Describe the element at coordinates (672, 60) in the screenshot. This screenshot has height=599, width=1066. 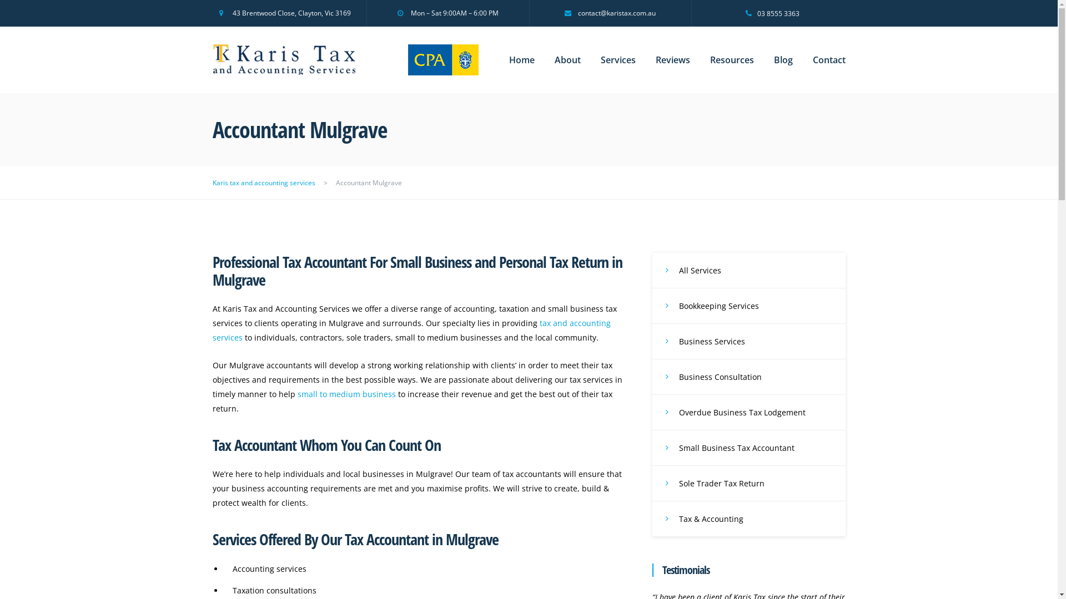
I see `Reviews` at that location.